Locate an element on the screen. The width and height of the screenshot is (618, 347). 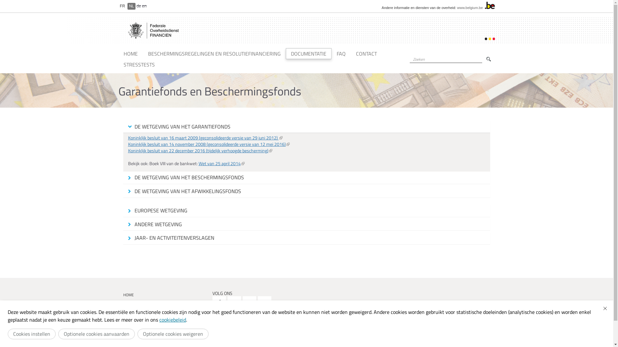
DOCUMENTATIE is located at coordinates (165, 316).